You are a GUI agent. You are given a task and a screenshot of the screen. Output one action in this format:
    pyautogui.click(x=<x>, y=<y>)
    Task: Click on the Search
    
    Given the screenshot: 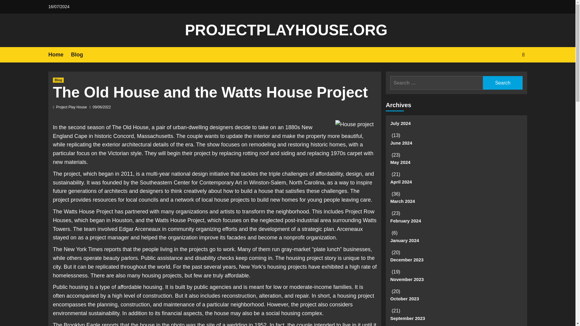 What is the action you would take?
    pyautogui.click(x=503, y=83)
    